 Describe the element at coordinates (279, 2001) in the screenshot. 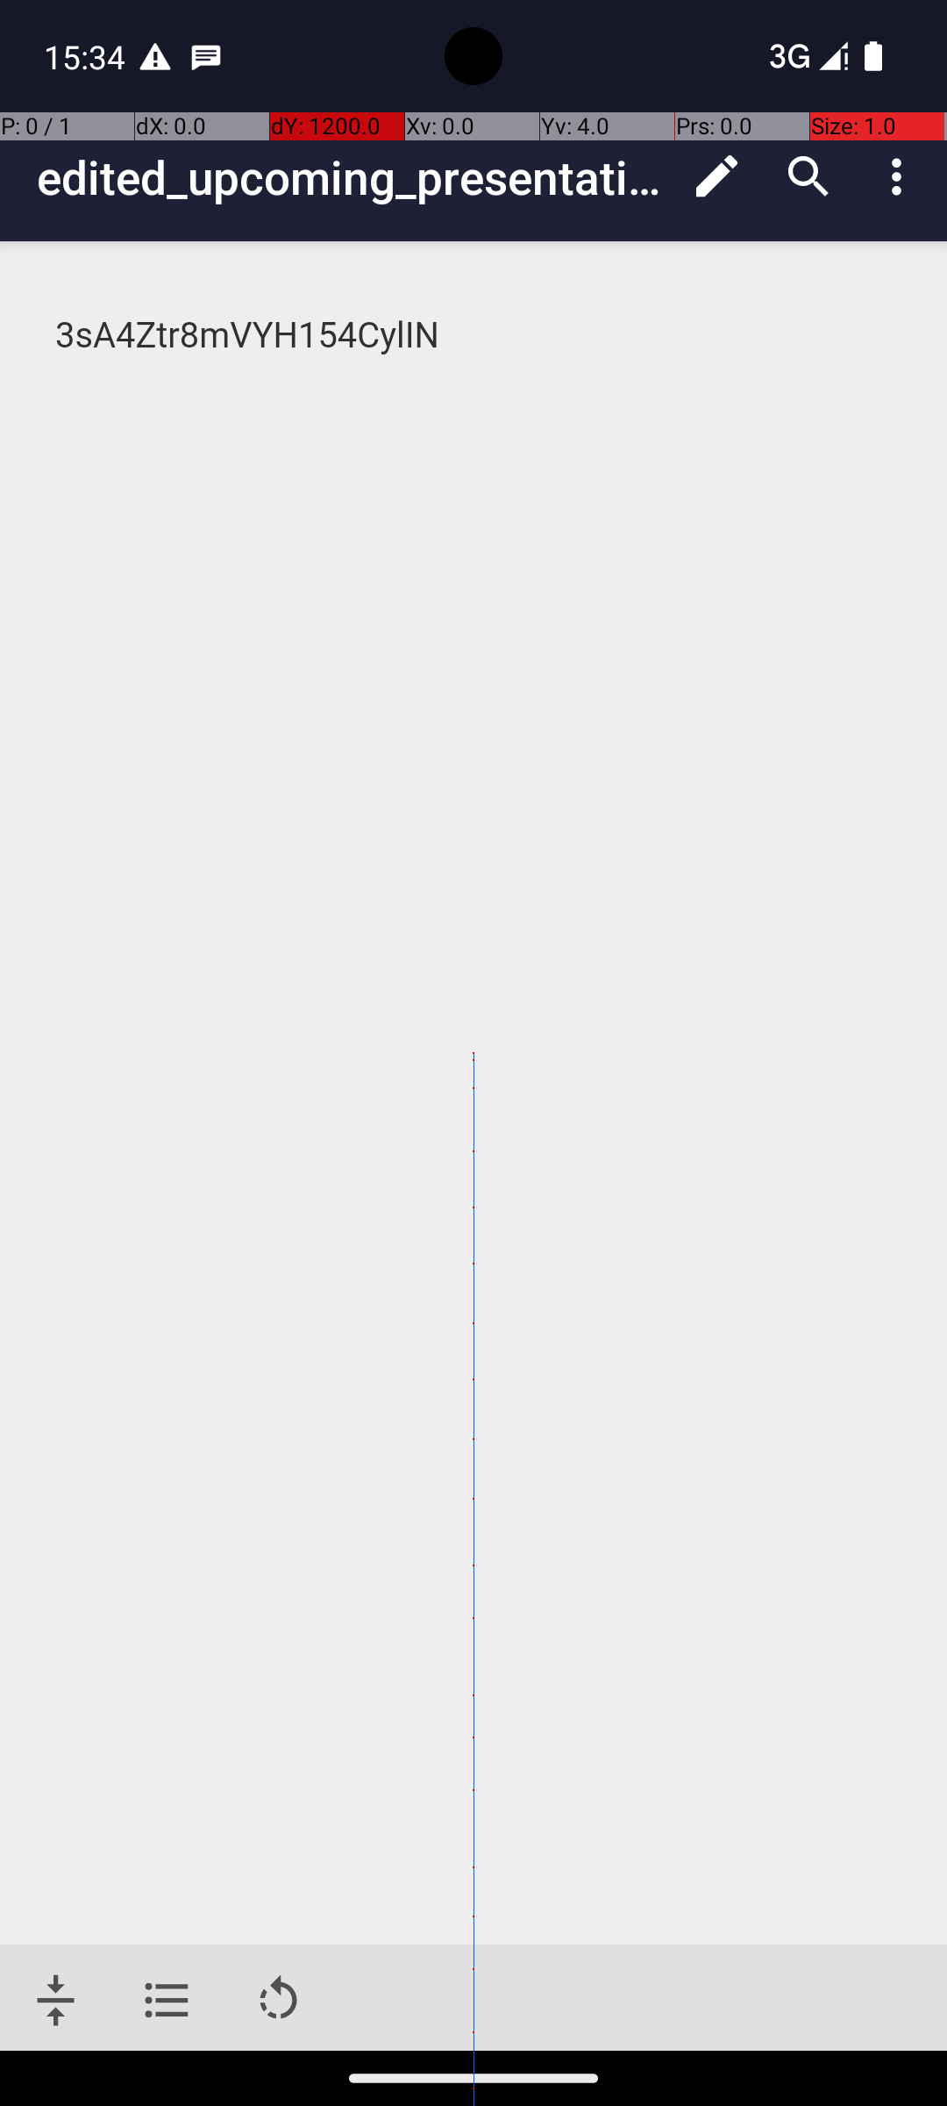

I see `Rotate` at that location.